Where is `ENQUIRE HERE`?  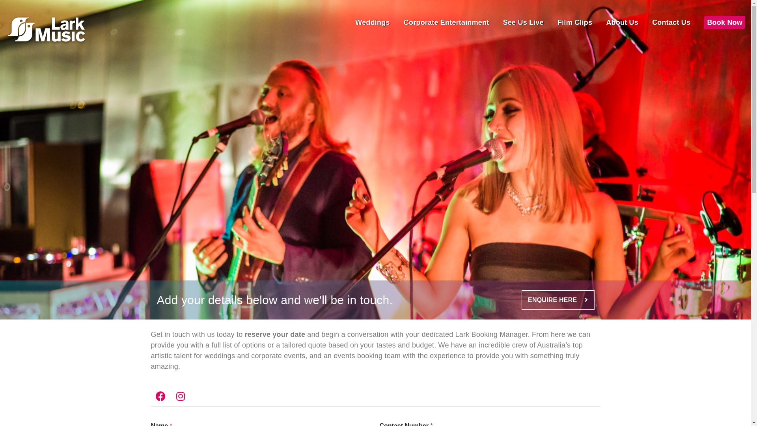
ENQUIRE HERE is located at coordinates (558, 300).